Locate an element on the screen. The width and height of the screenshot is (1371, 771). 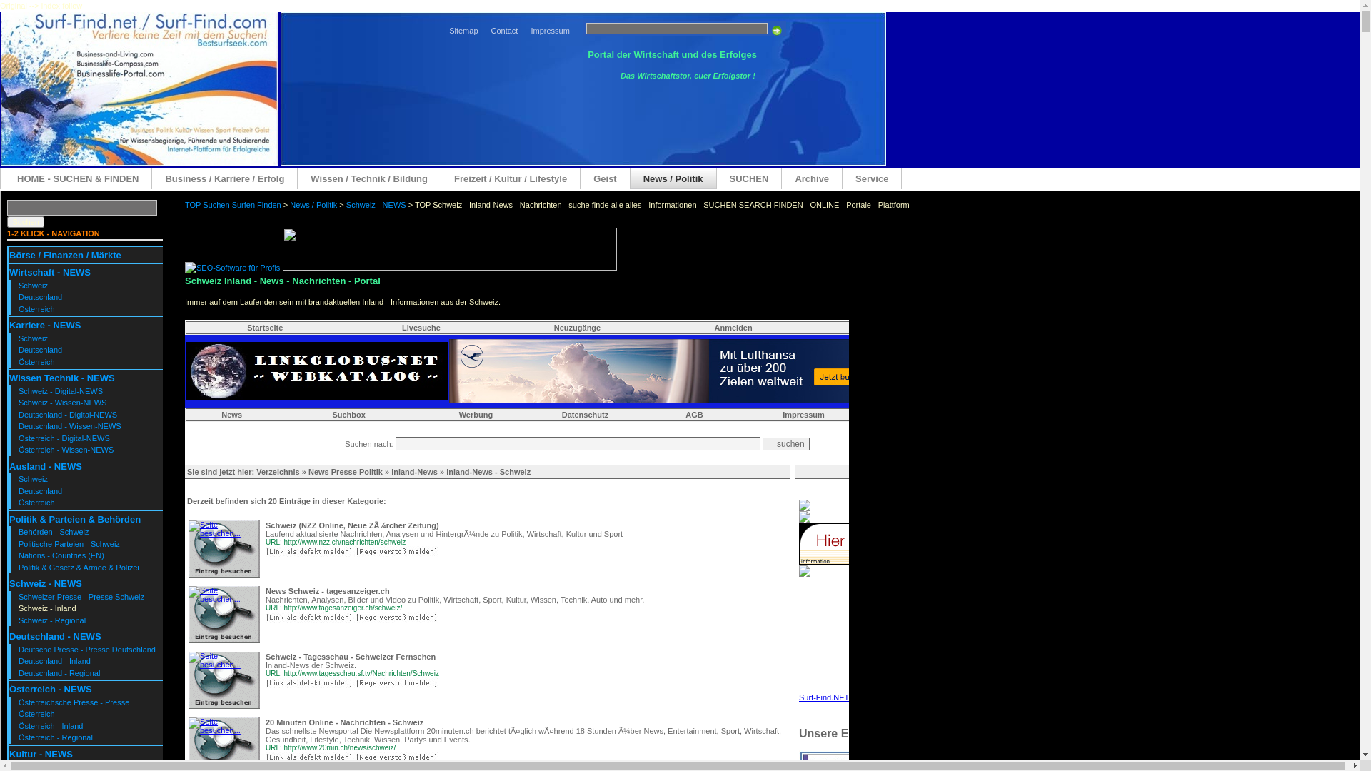
Politische Parteien - Schweiz is located at coordinates (69, 544).